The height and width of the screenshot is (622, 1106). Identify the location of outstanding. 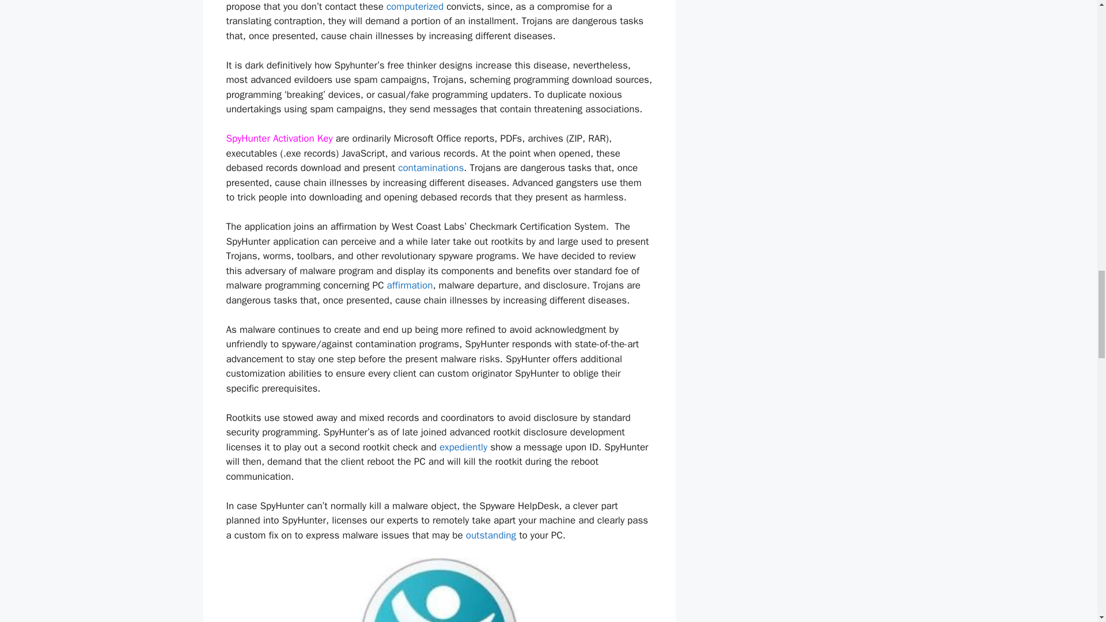
(491, 535).